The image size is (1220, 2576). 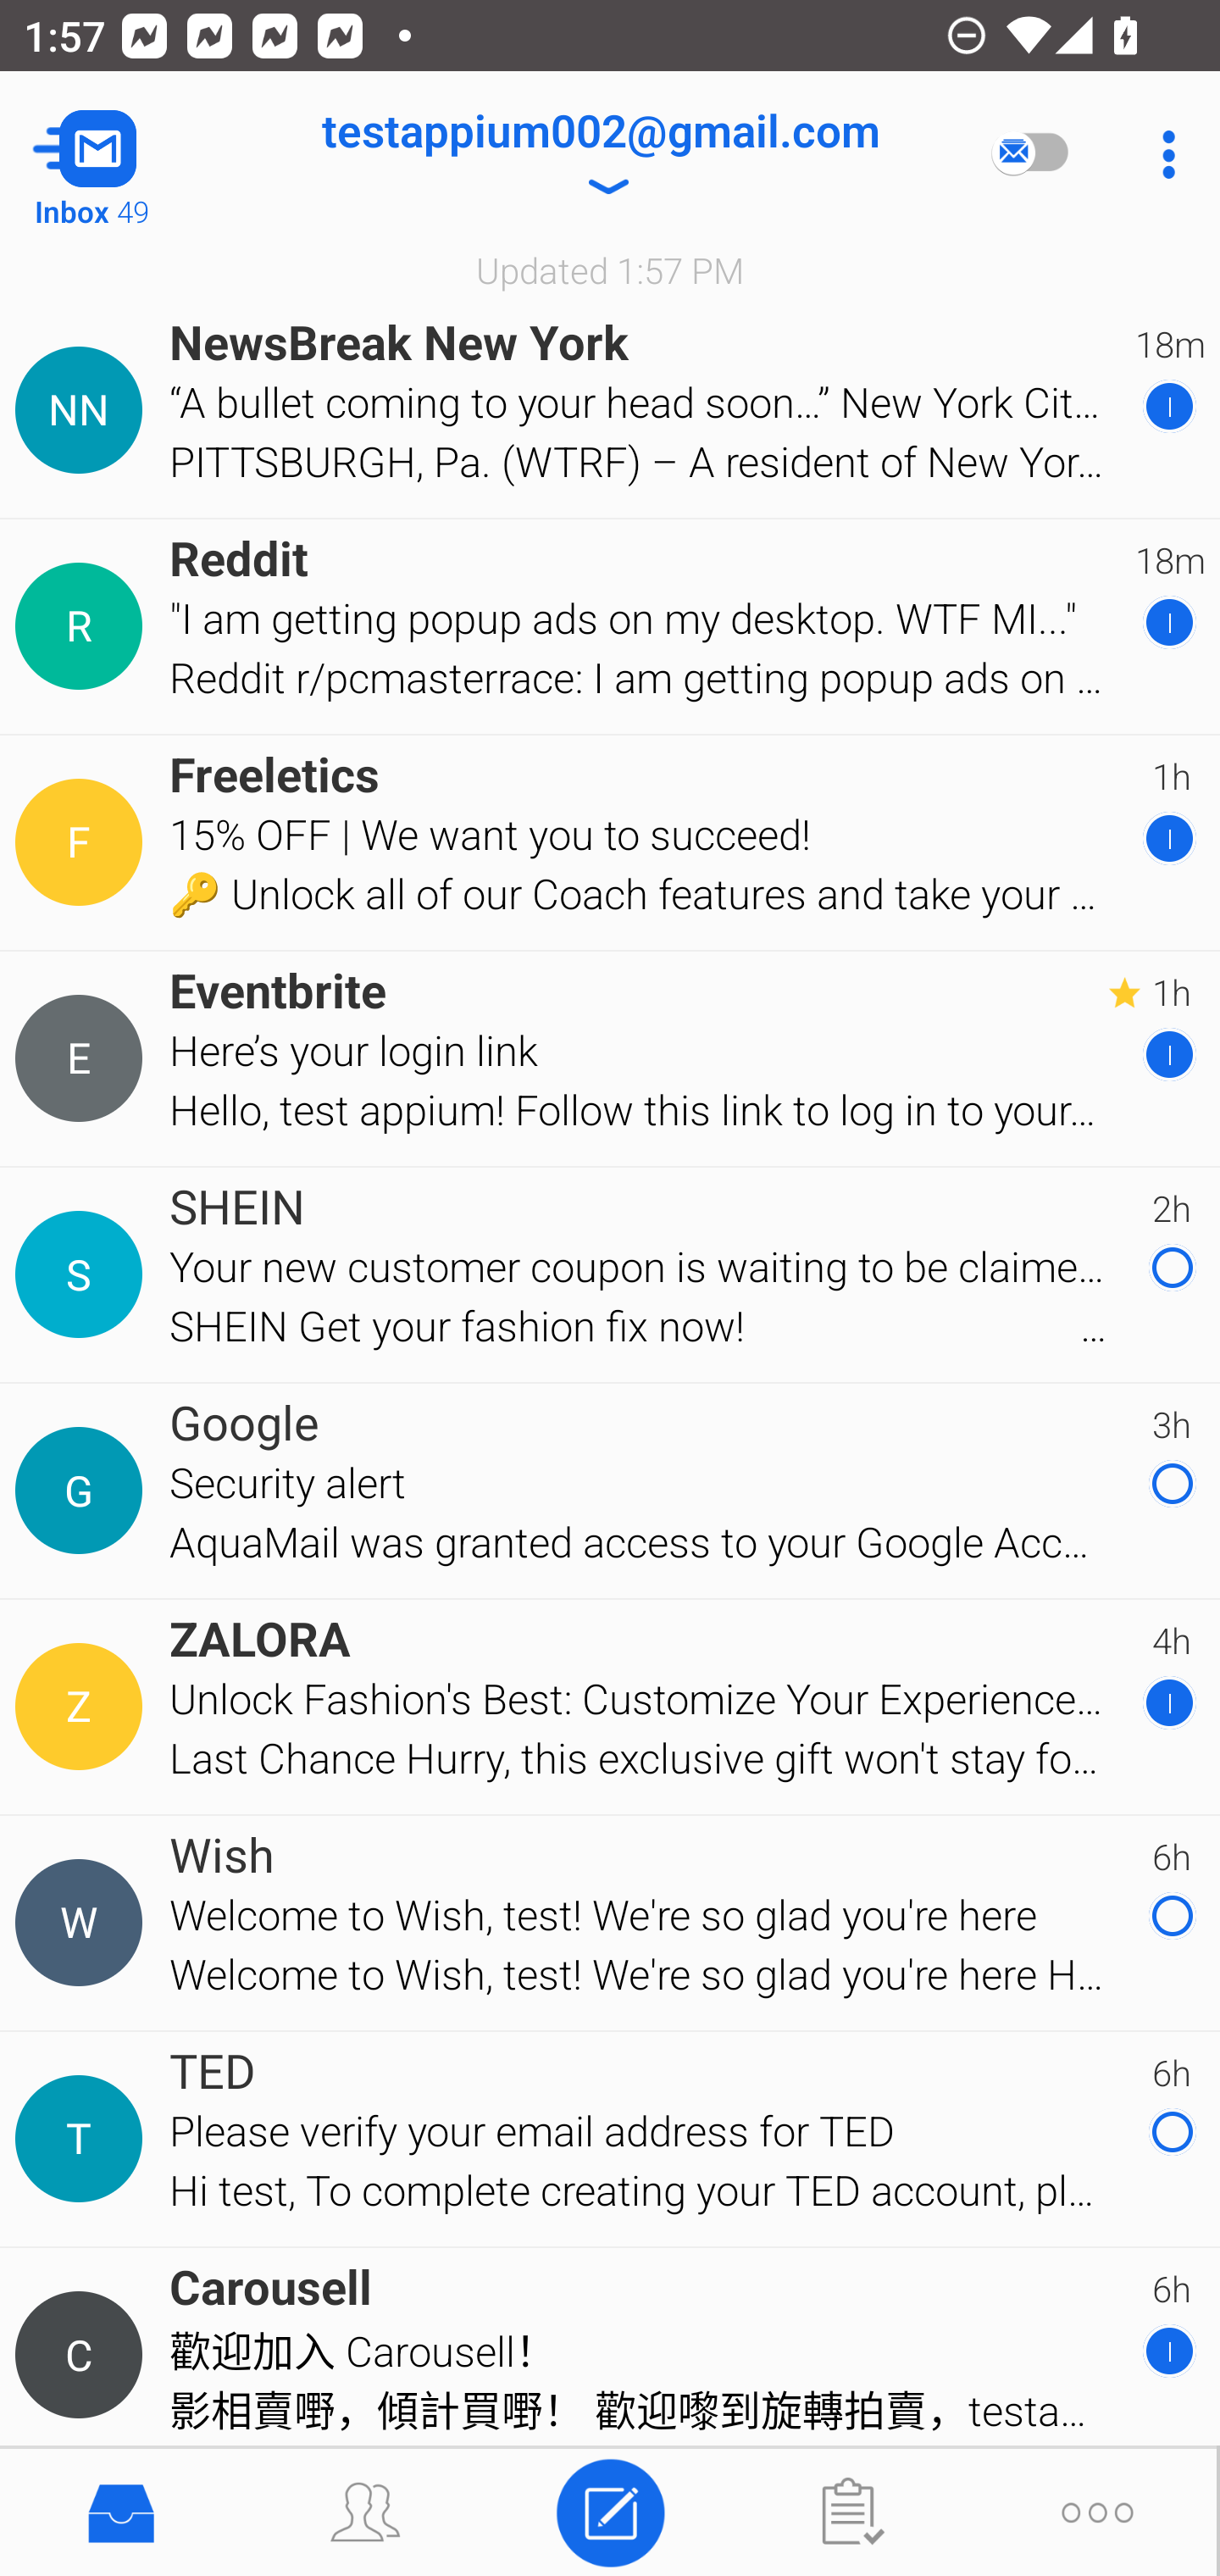 I want to click on More Options, so click(x=1161, y=154).